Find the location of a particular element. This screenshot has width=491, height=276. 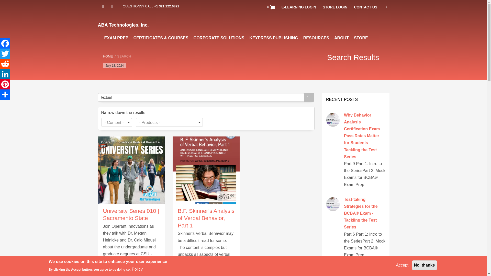

Login to your store account is located at coordinates (335, 7).